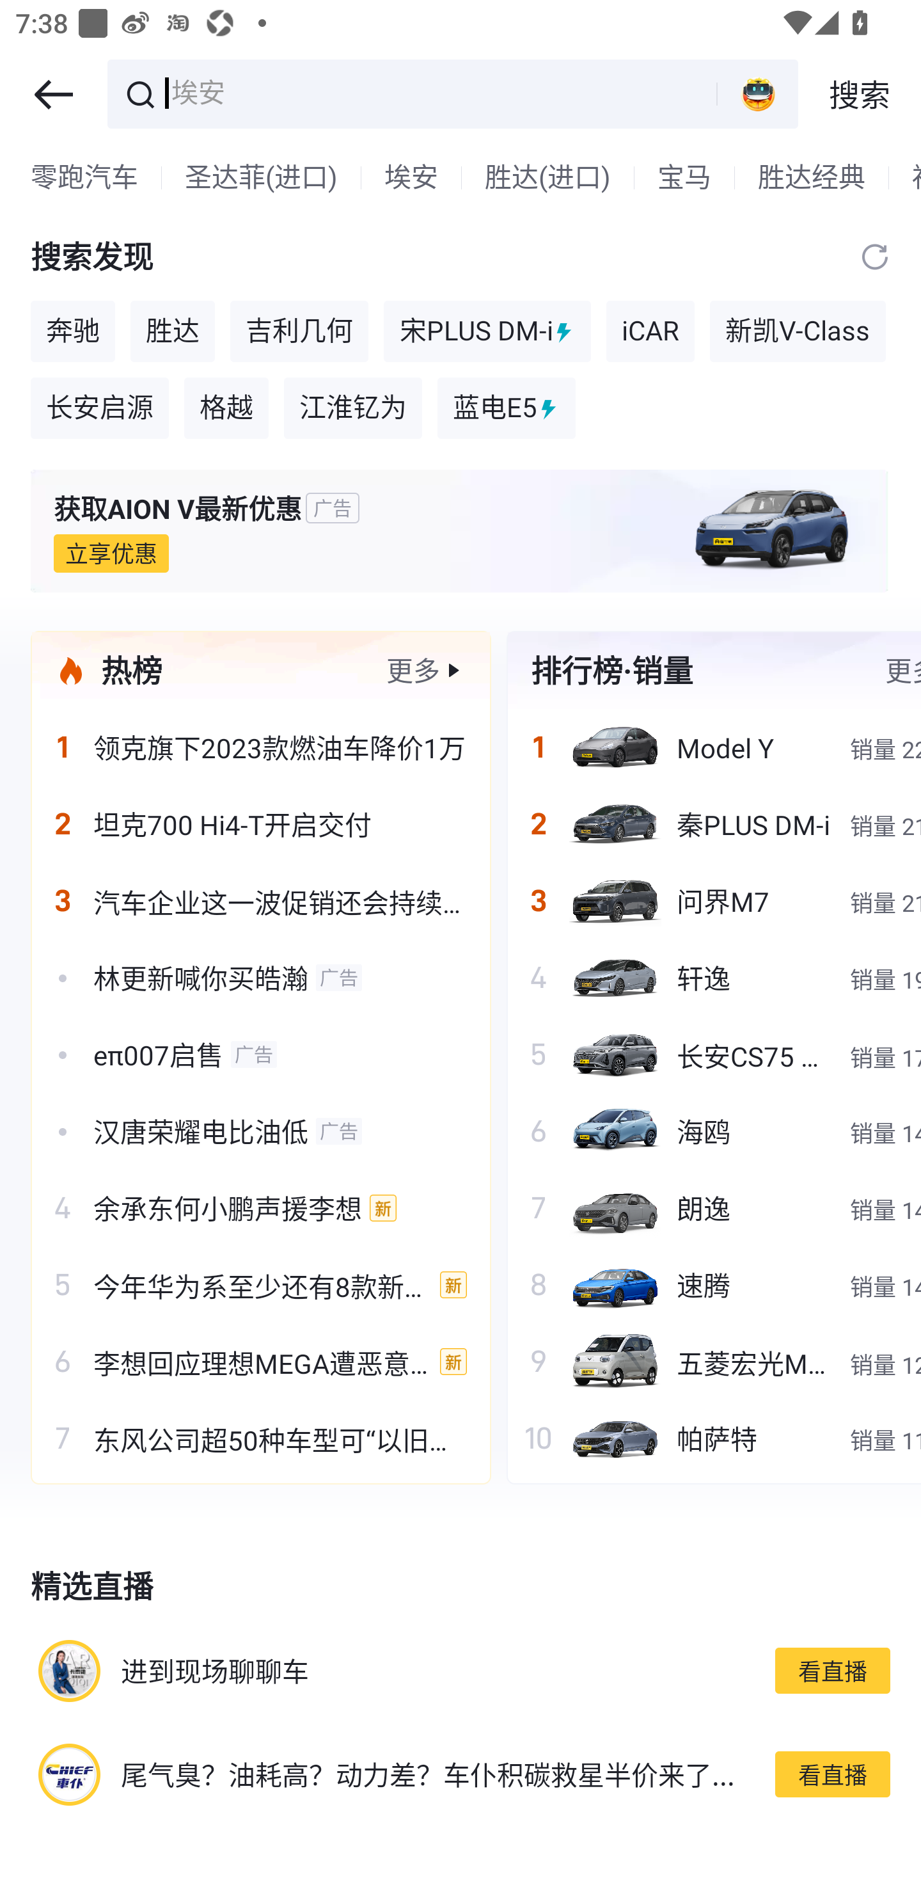 This screenshot has height=1894, width=921. What do you see at coordinates (261, 1053) in the screenshot?
I see `eπ007启售` at bounding box center [261, 1053].